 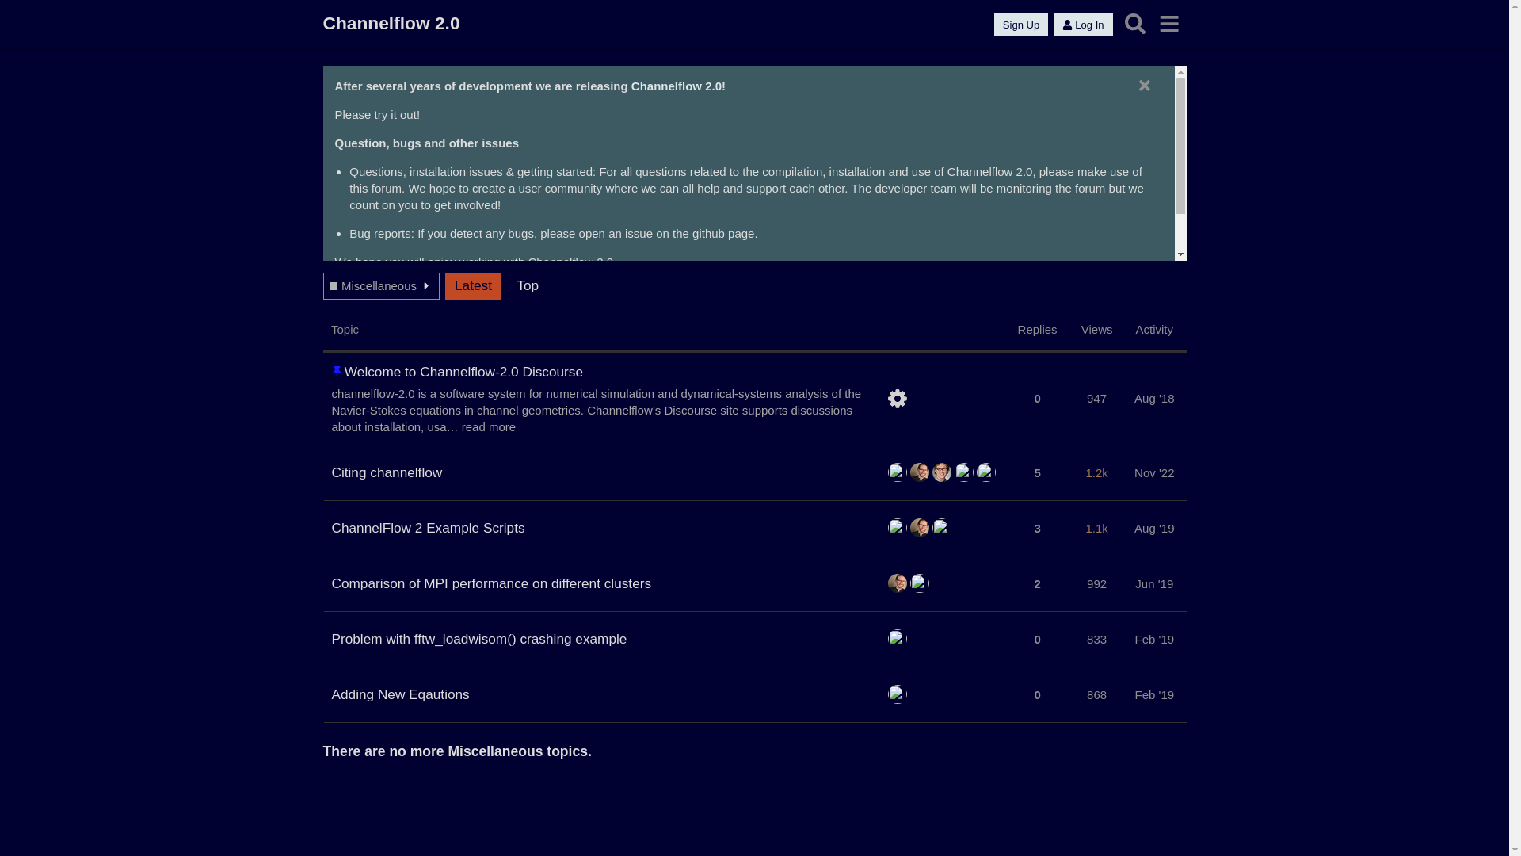 I want to click on Top, so click(x=528, y=286).